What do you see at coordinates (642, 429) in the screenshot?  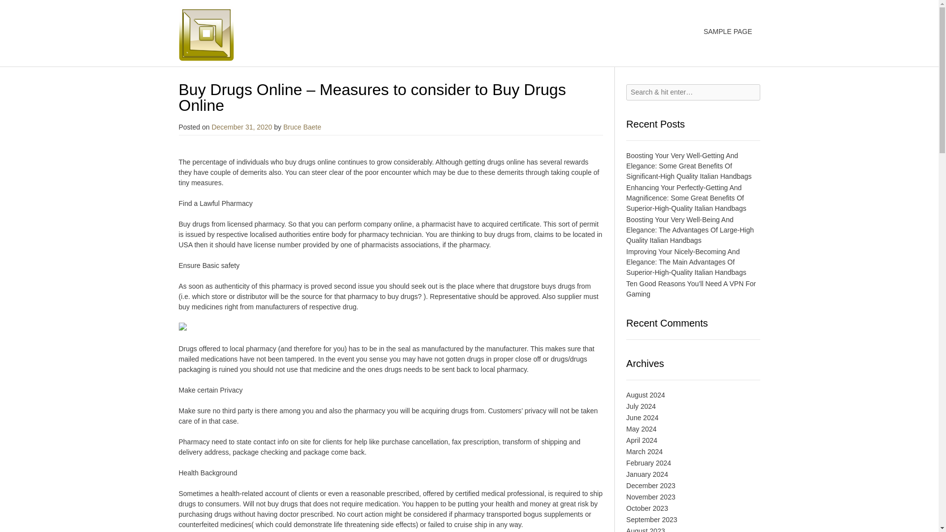 I see `May 2024` at bounding box center [642, 429].